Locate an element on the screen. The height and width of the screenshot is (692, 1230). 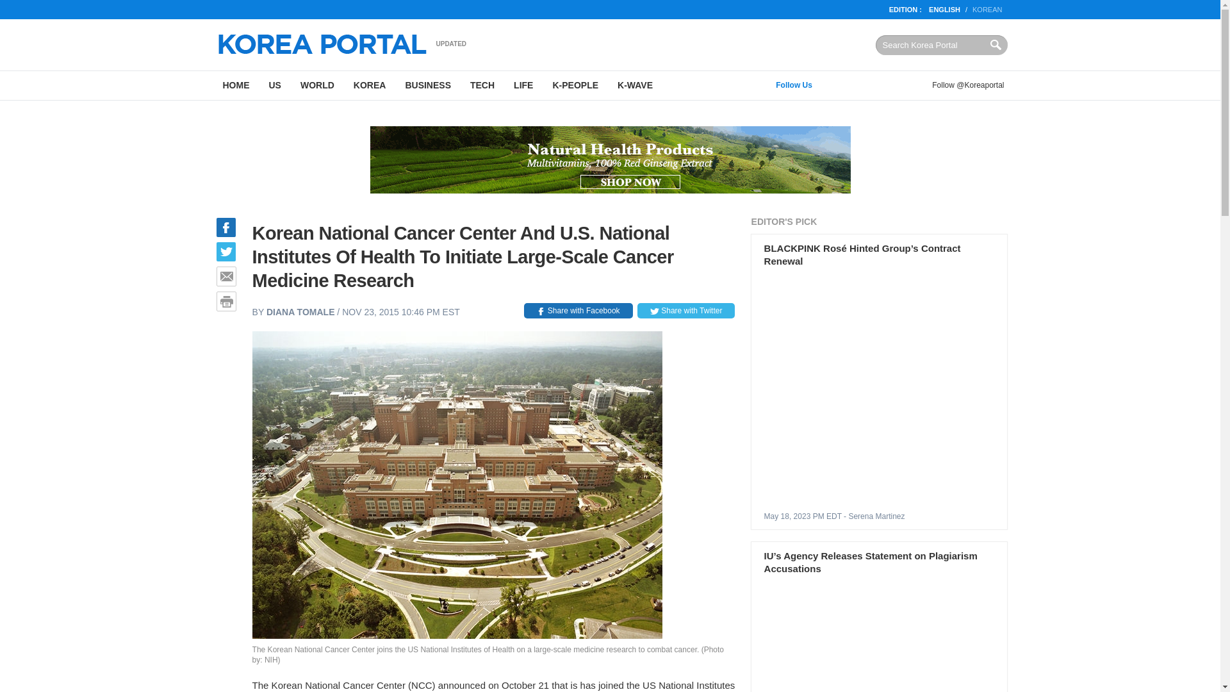
US is located at coordinates (274, 85).